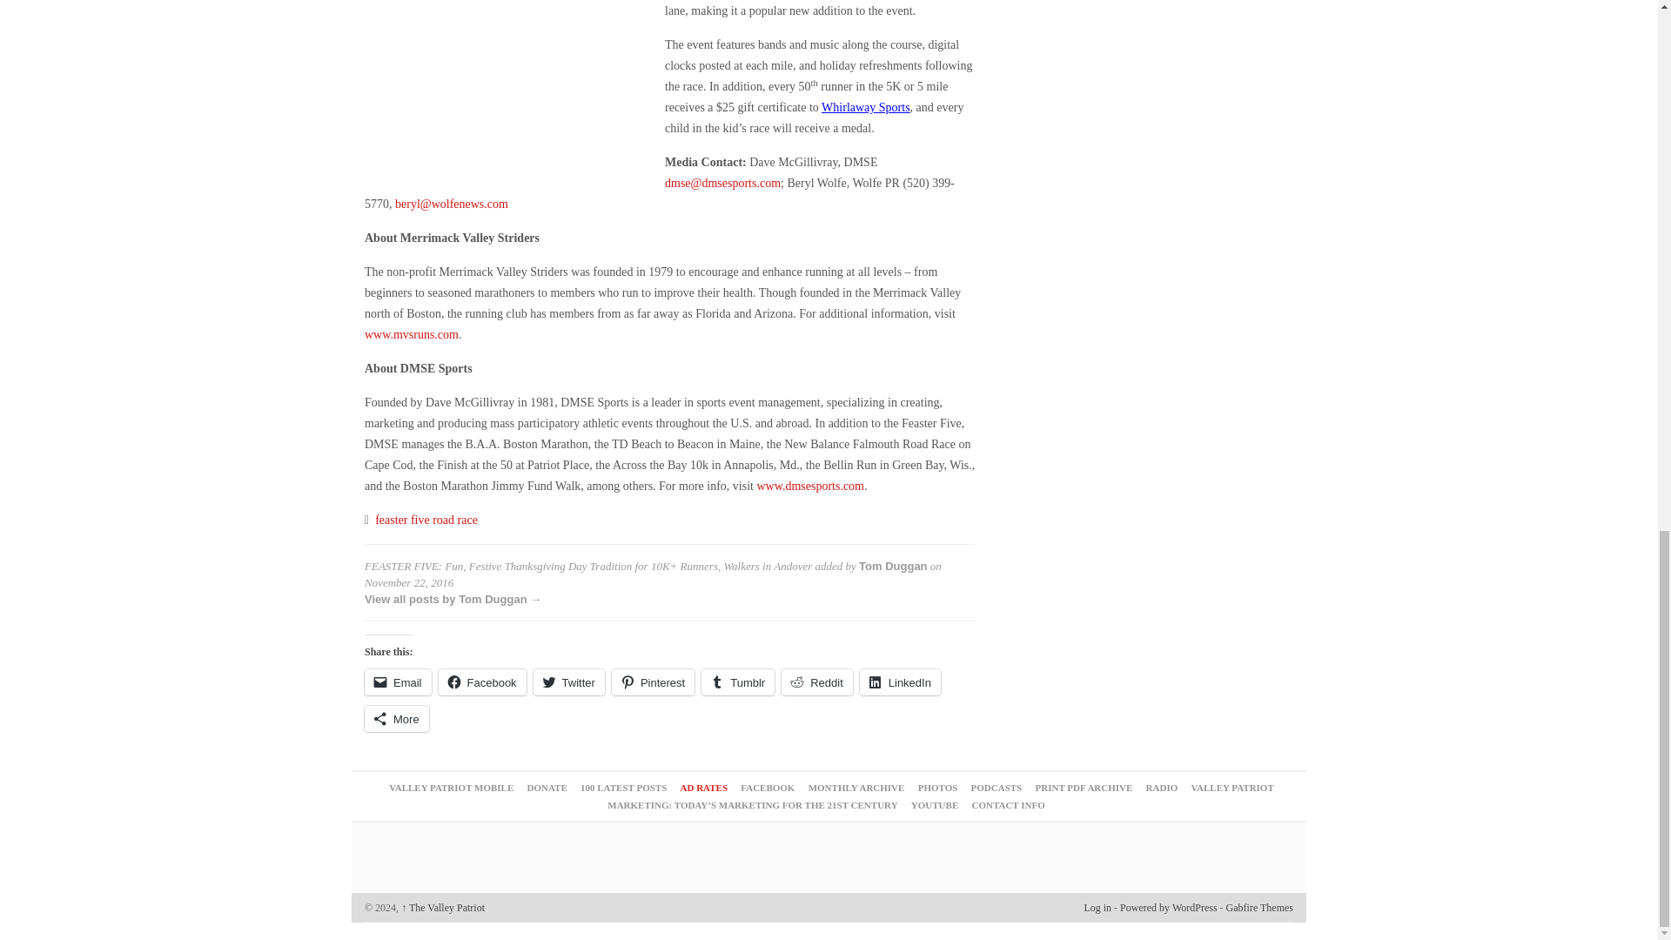 This screenshot has height=940, width=1671. Describe the element at coordinates (569, 682) in the screenshot. I see `Click to share on Twitter` at that location.